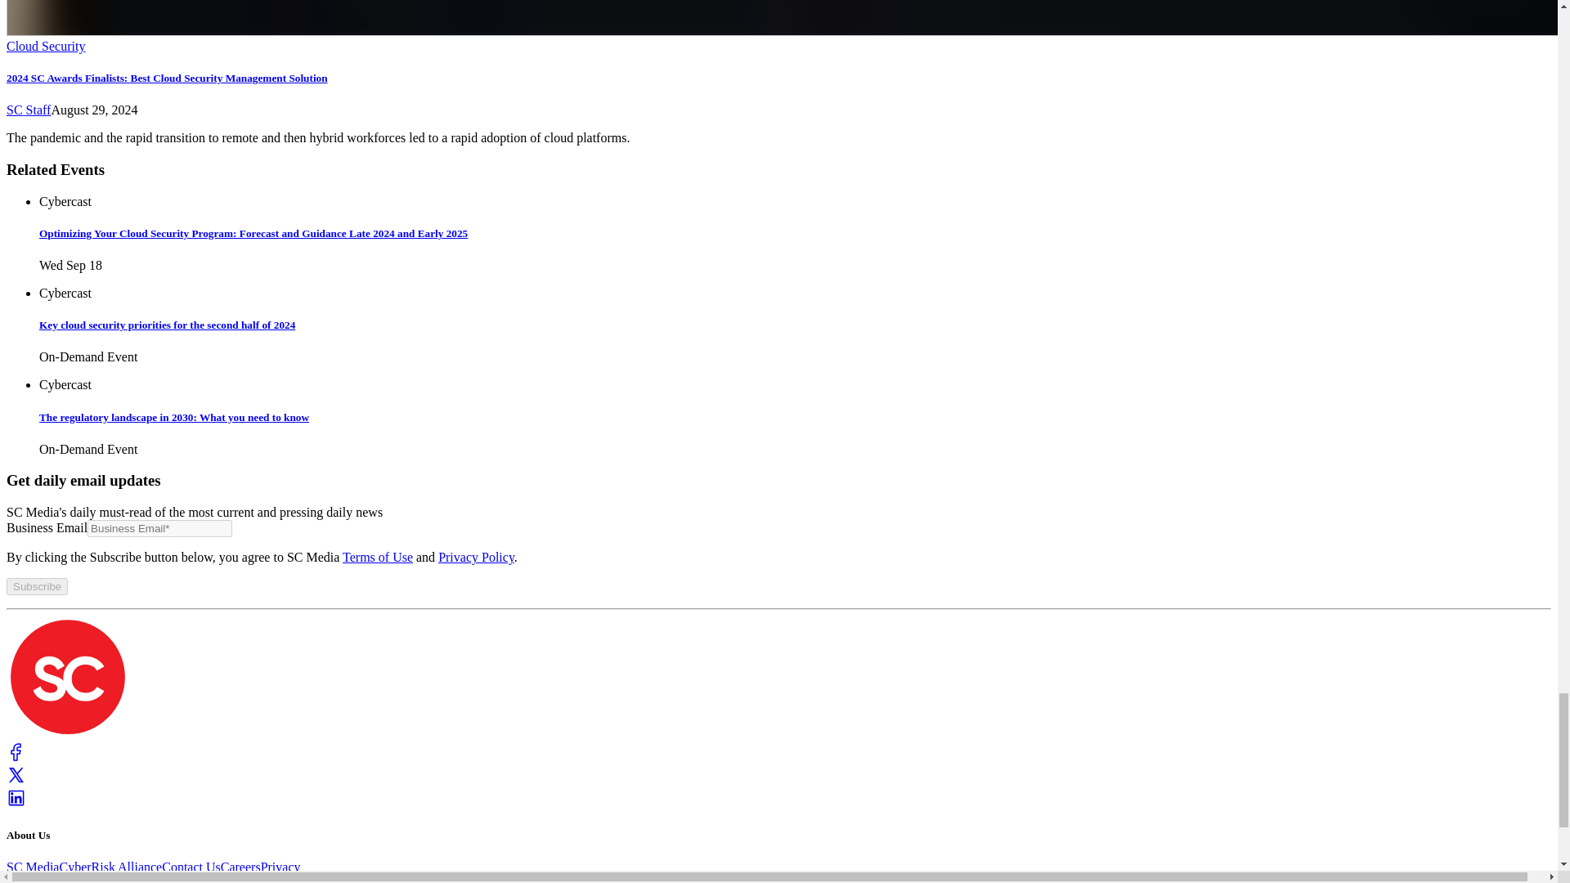  What do you see at coordinates (45, 46) in the screenshot?
I see `Cloud Security` at bounding box center [45, 46].